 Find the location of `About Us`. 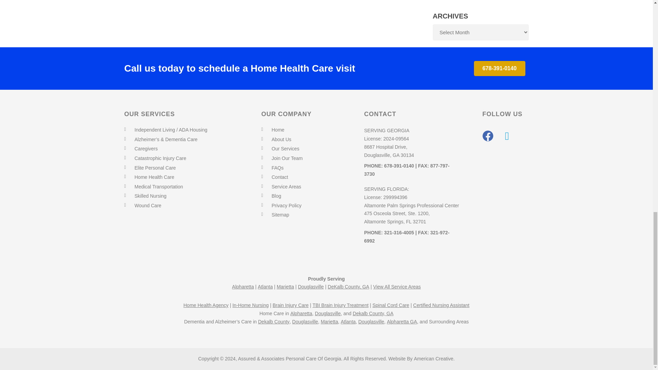

About Us is located at coordinates (281, 139).